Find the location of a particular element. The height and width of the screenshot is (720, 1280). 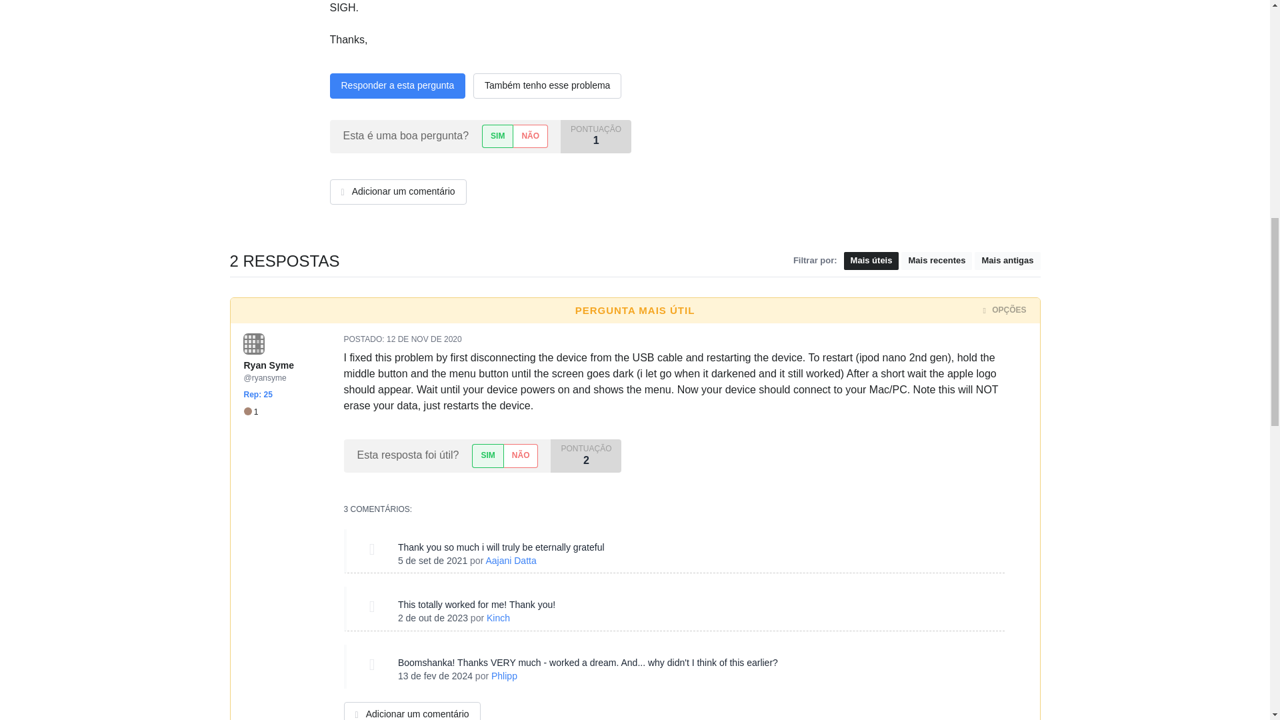

Responder a esta pergunta is located at coordinates (397, 85).